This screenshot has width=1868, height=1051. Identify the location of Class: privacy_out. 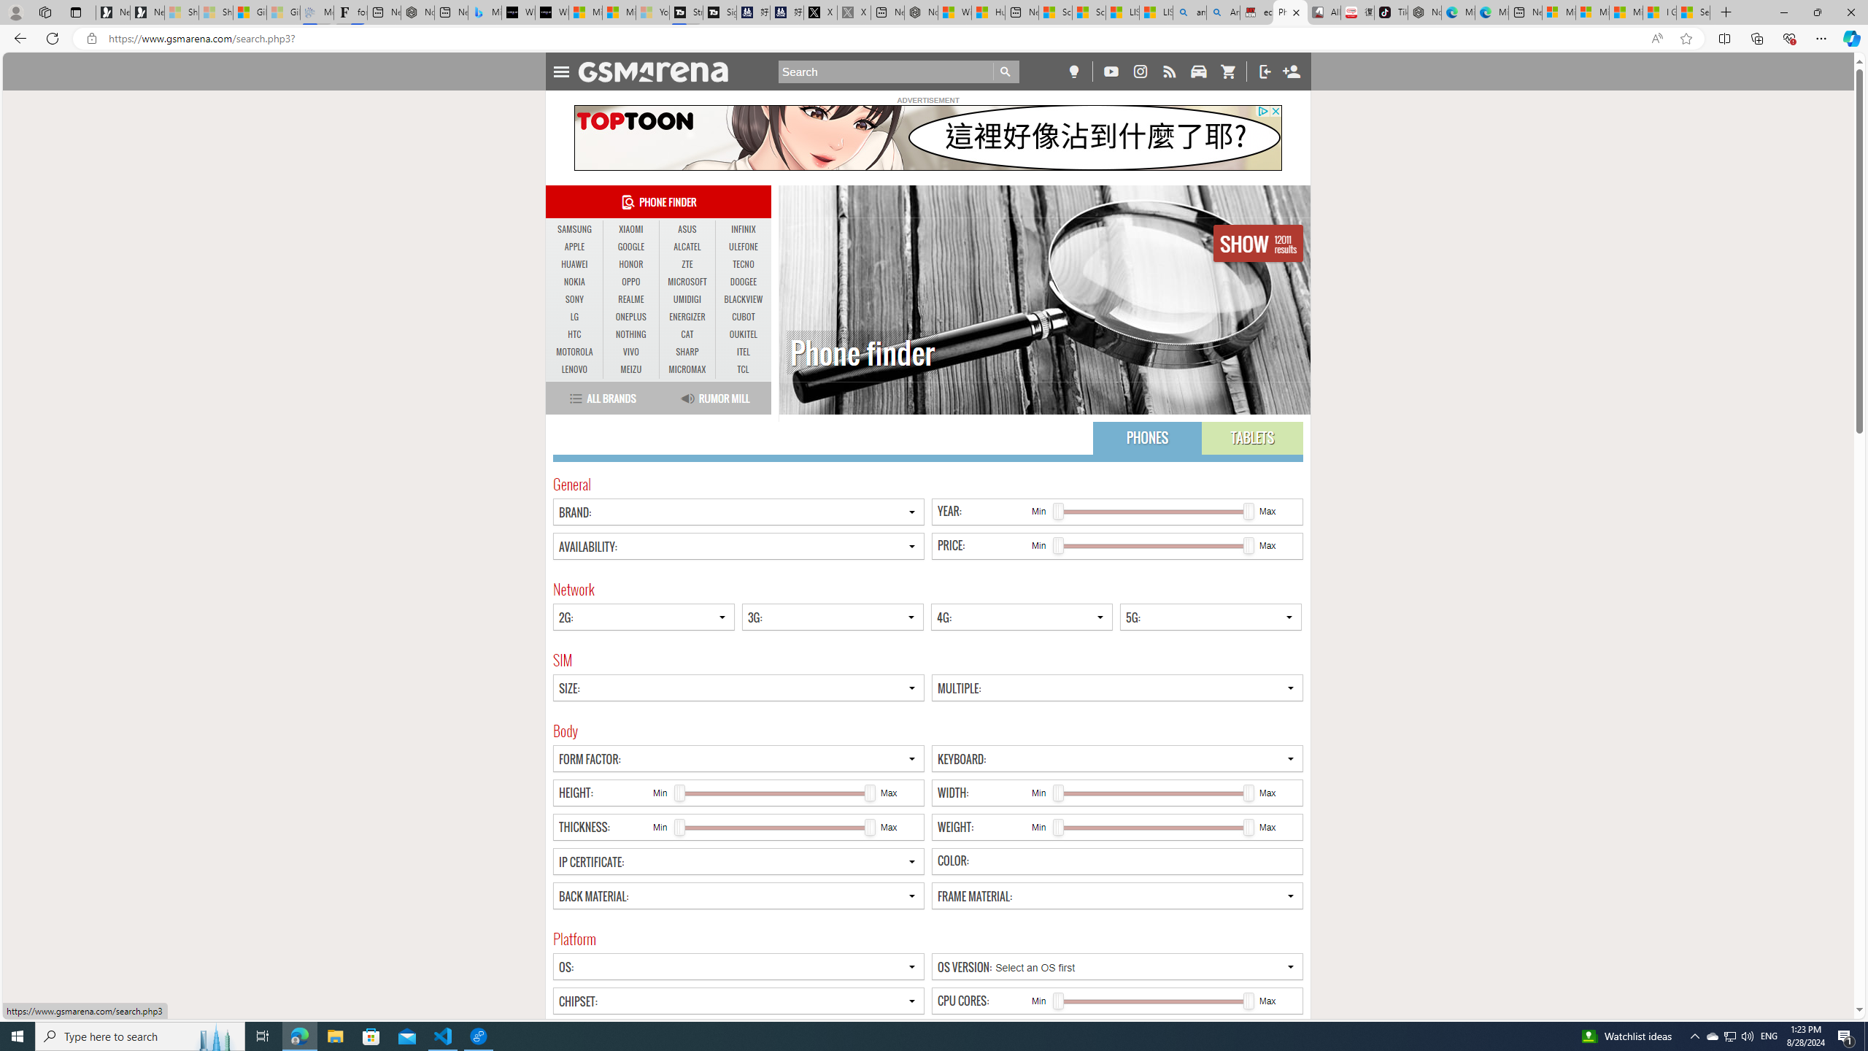
(1262, 111).